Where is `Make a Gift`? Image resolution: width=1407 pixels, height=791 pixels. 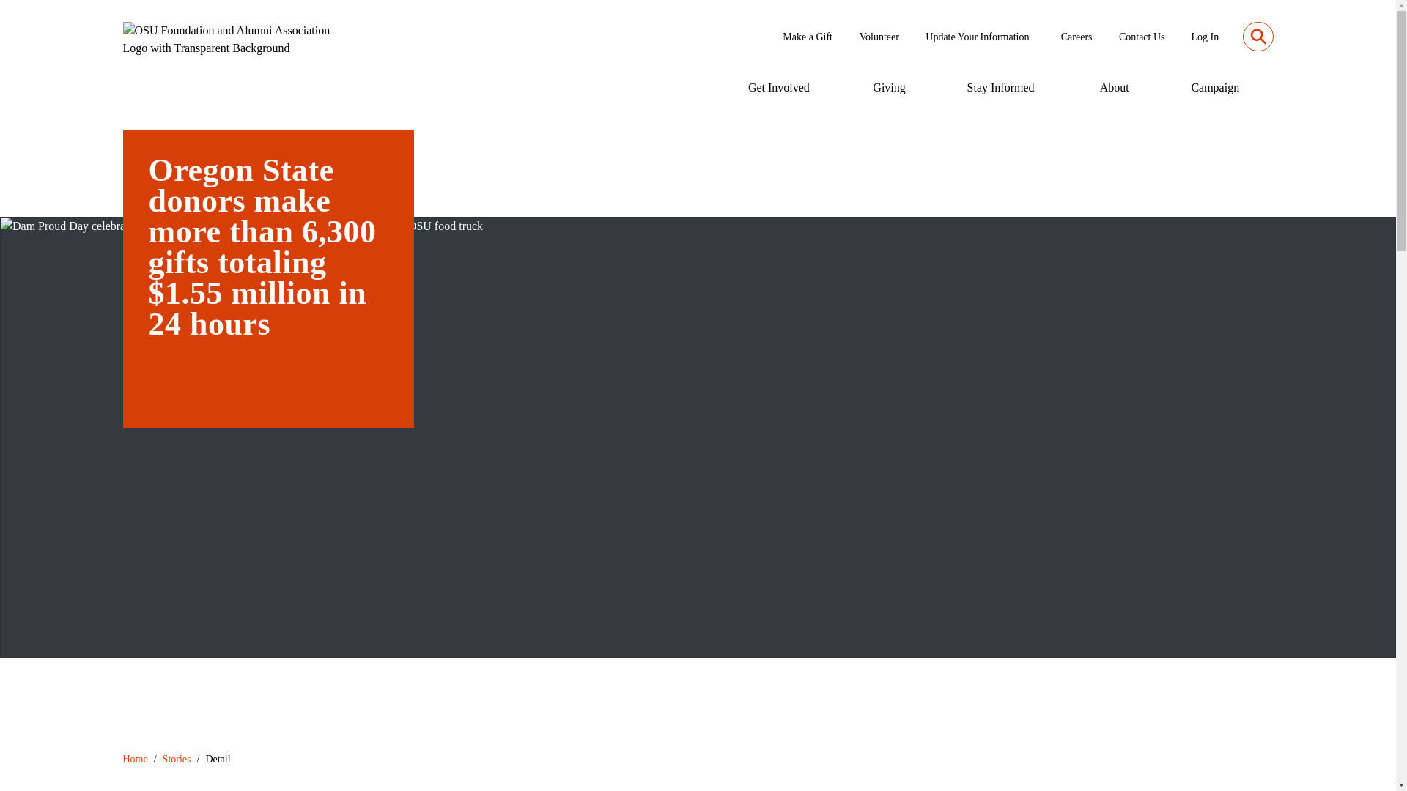 Make a Gift is located at coordinates (809, 37).